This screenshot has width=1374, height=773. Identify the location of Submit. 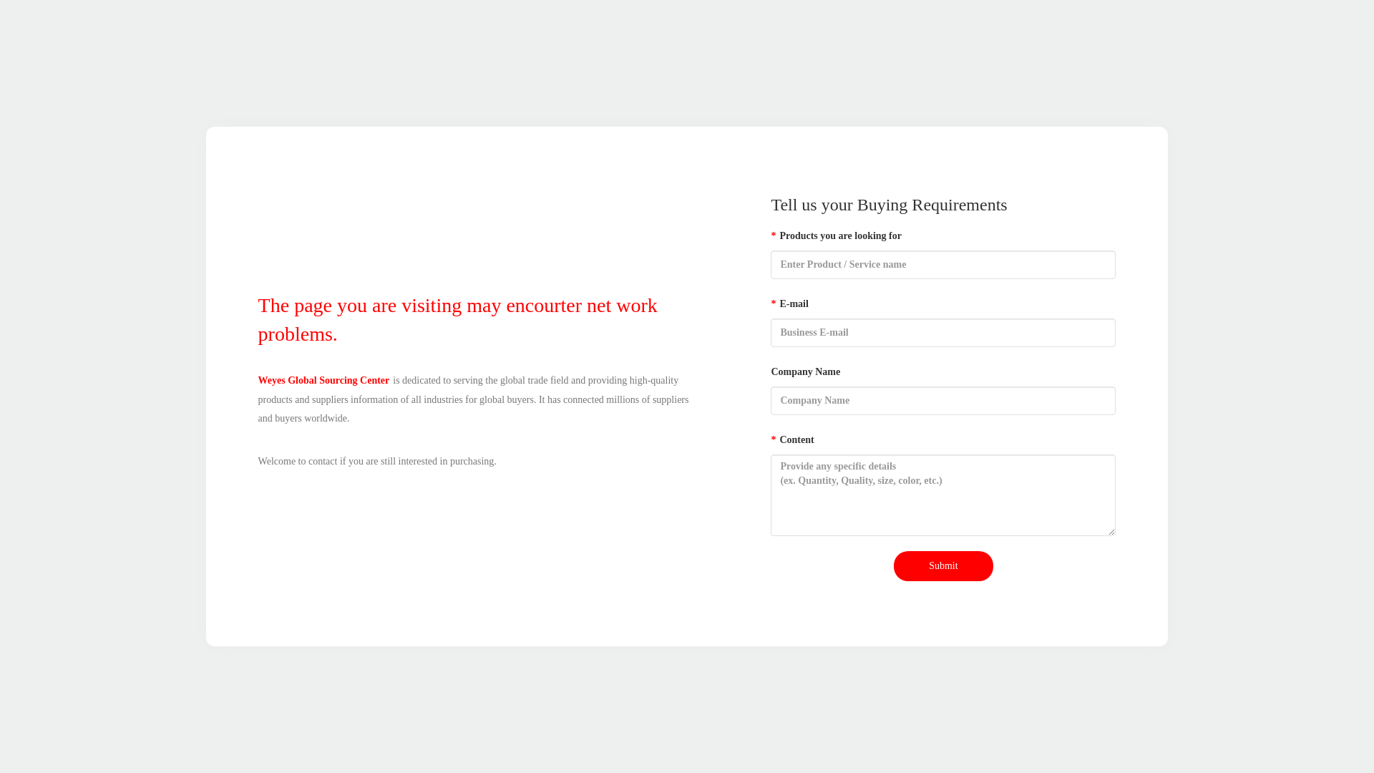
(943, 566).